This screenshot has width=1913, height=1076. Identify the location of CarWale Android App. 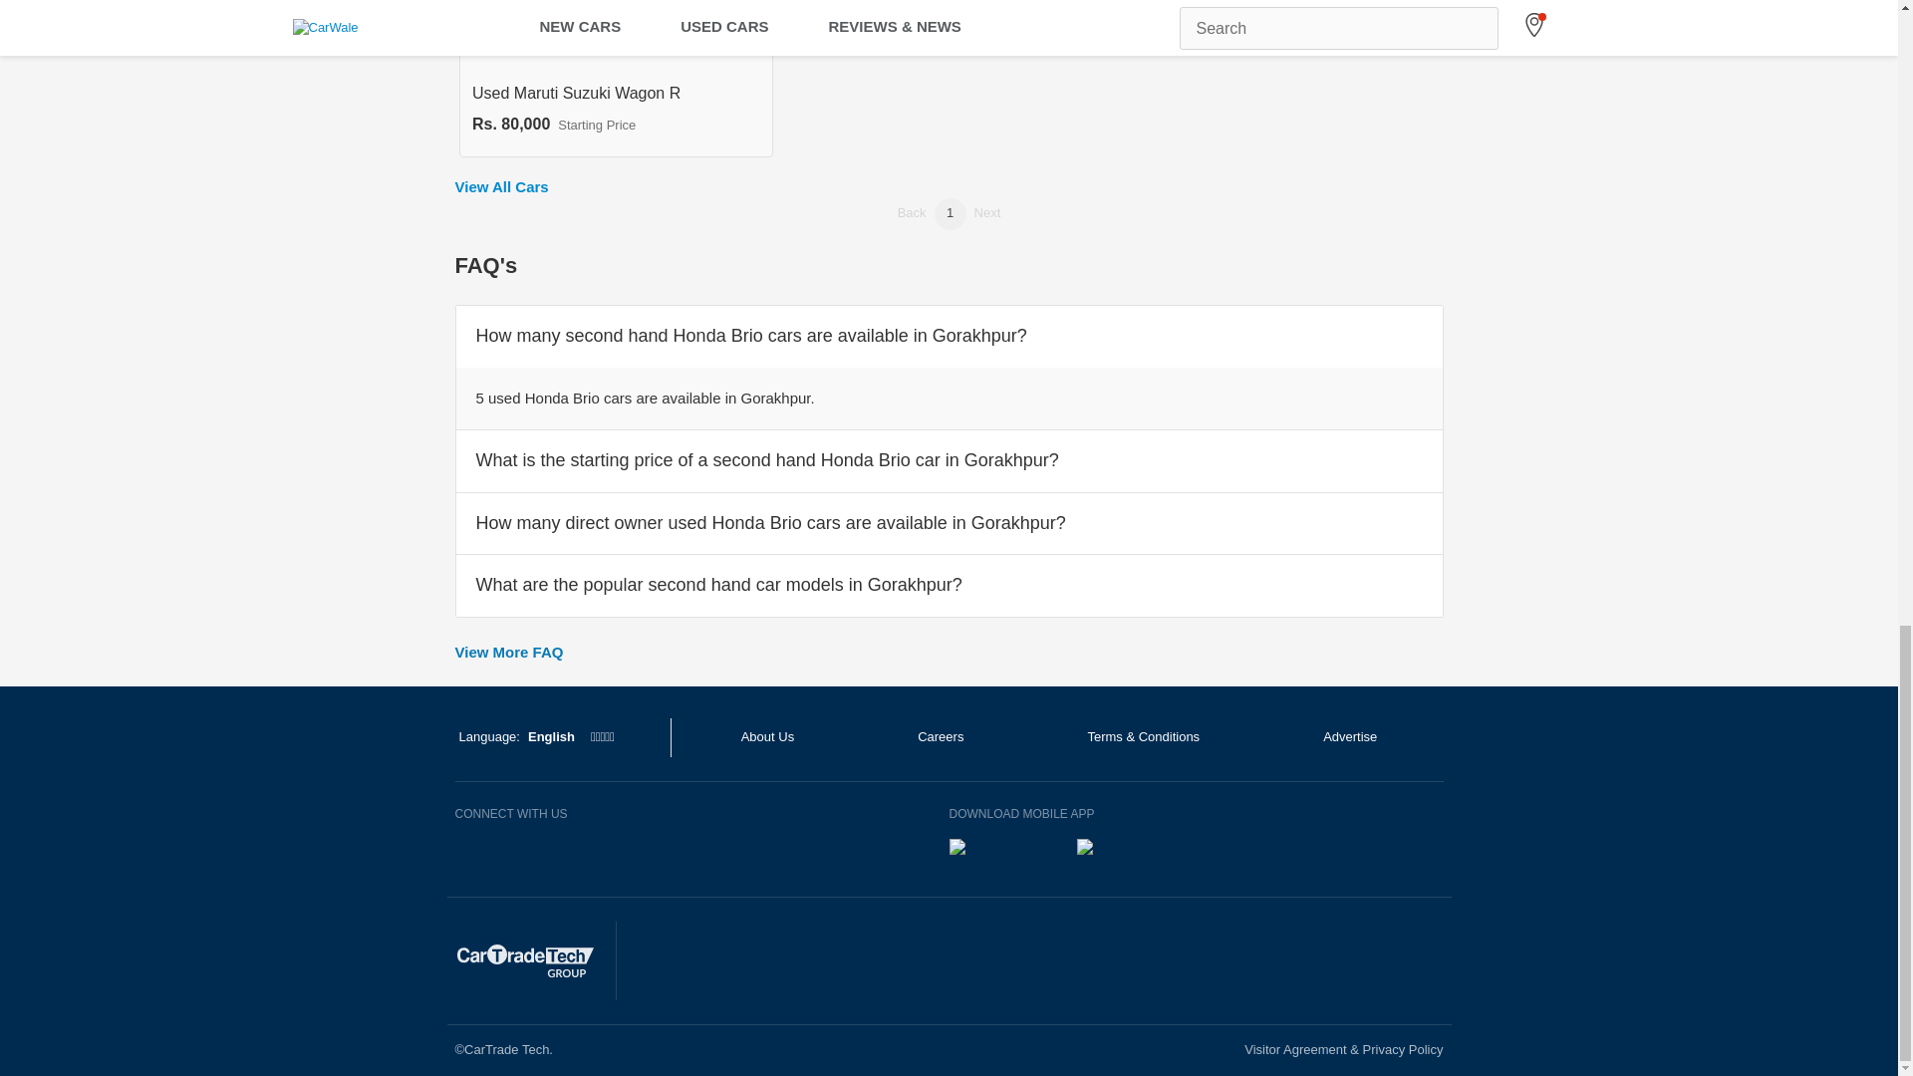
(941, 737).